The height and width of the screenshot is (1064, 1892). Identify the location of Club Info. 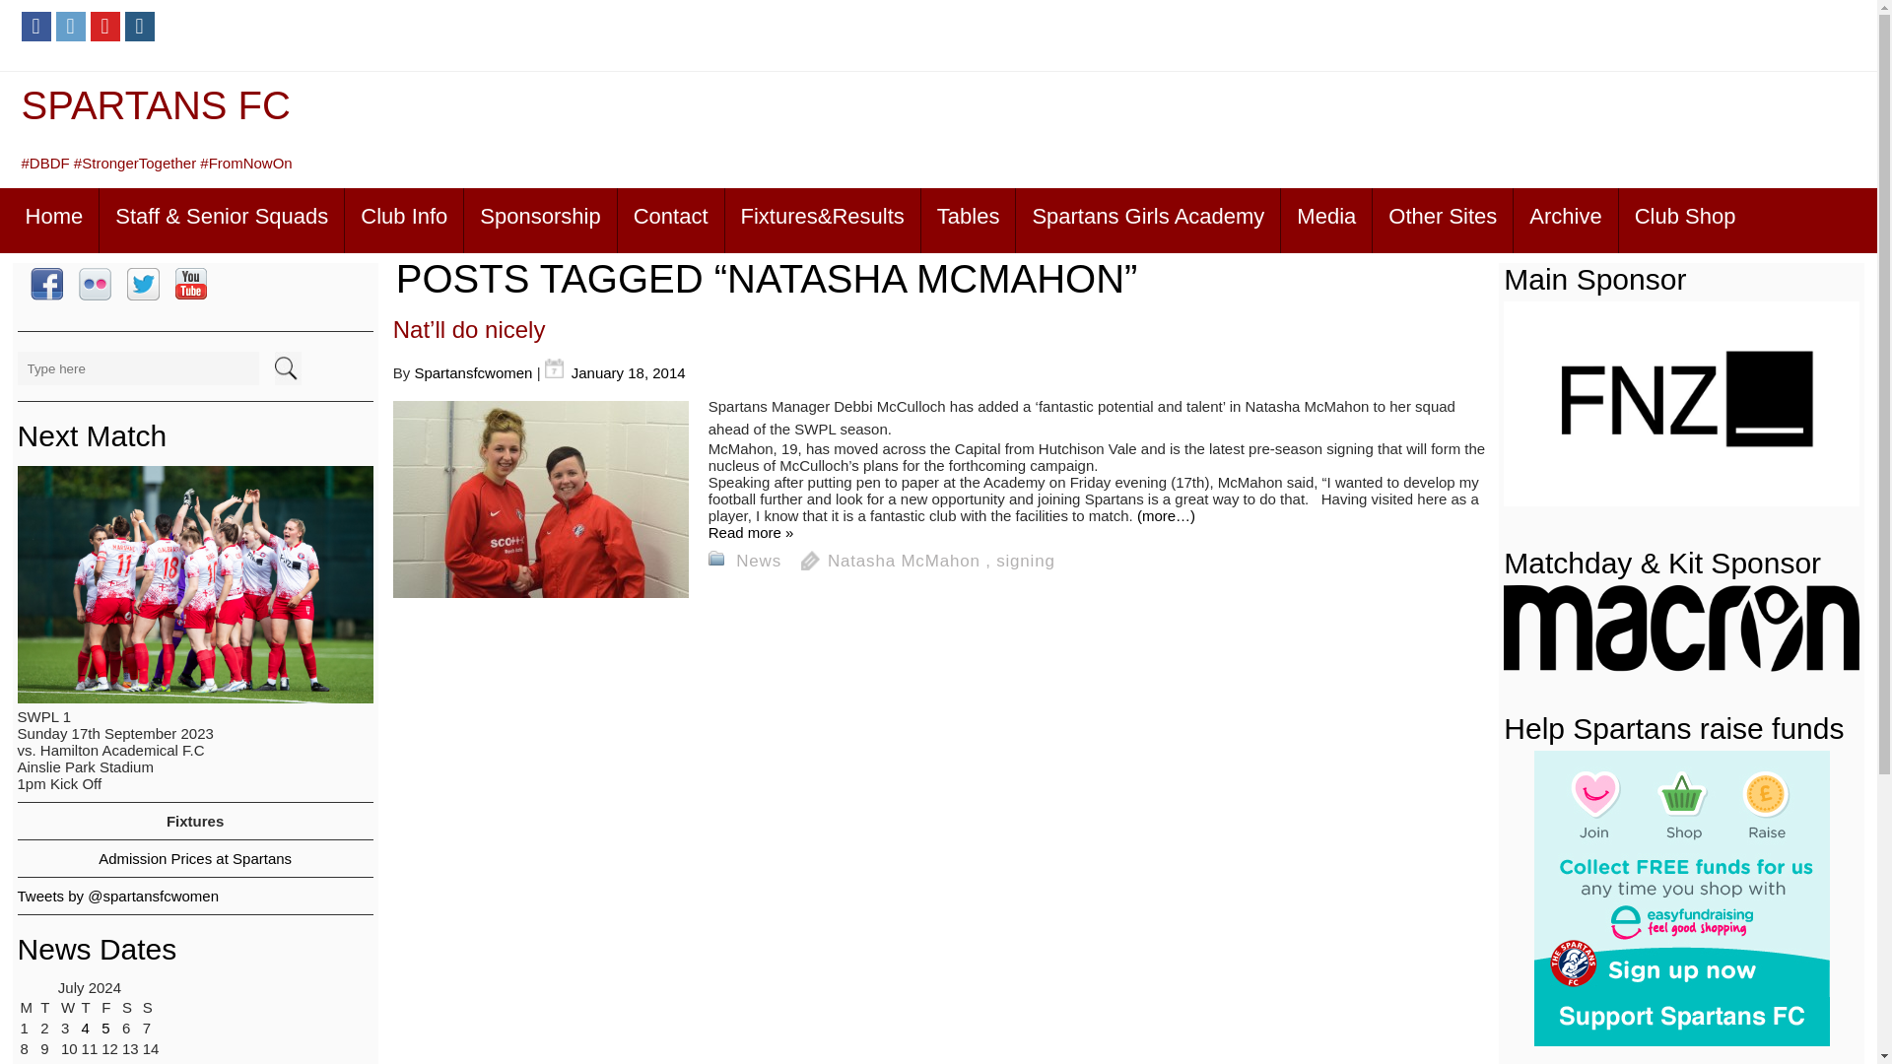
(404, 221).